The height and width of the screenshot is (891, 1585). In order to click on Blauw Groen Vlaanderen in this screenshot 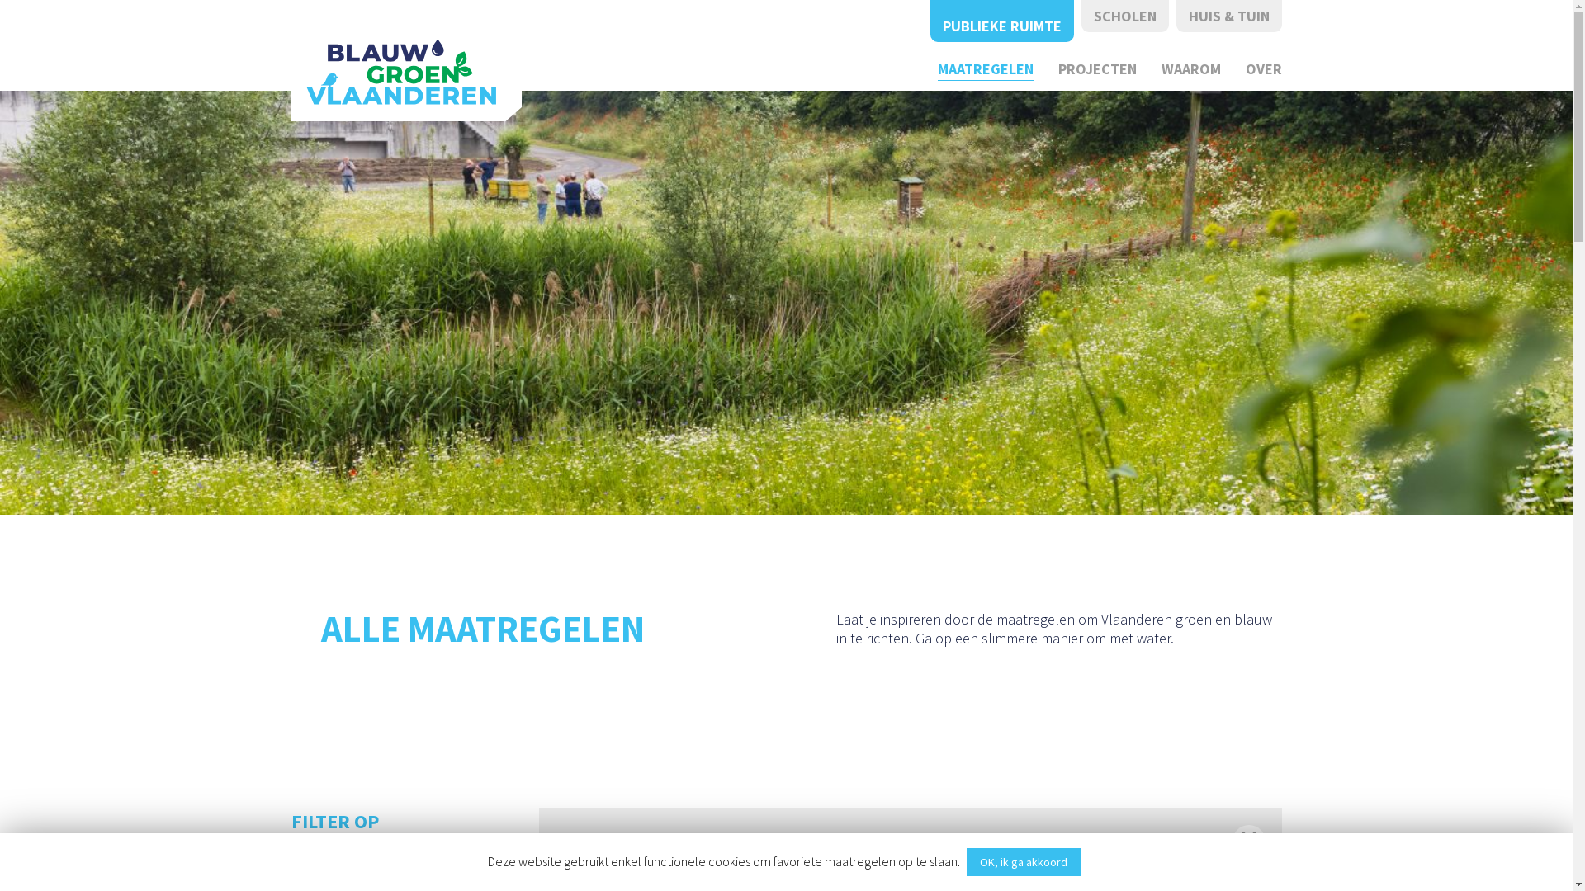, I will do `click(400, 72)`.